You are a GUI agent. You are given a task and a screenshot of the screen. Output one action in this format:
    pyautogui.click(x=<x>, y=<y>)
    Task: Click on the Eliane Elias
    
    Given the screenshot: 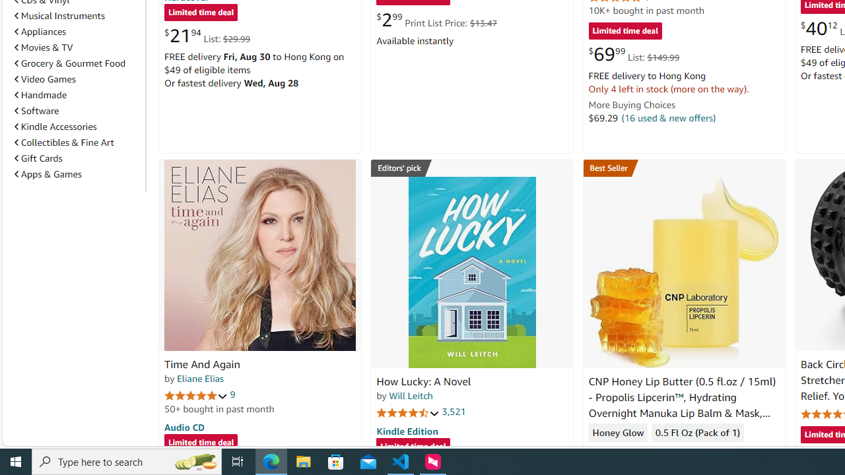 What is the action you would take?
    pyautogui.click(x=200, y=378)
    